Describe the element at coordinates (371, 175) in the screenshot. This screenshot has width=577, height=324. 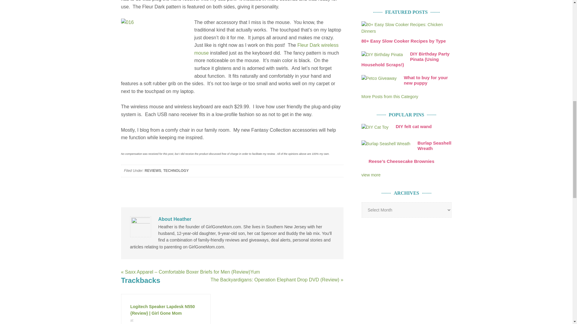
I see `Pin It` at that location.